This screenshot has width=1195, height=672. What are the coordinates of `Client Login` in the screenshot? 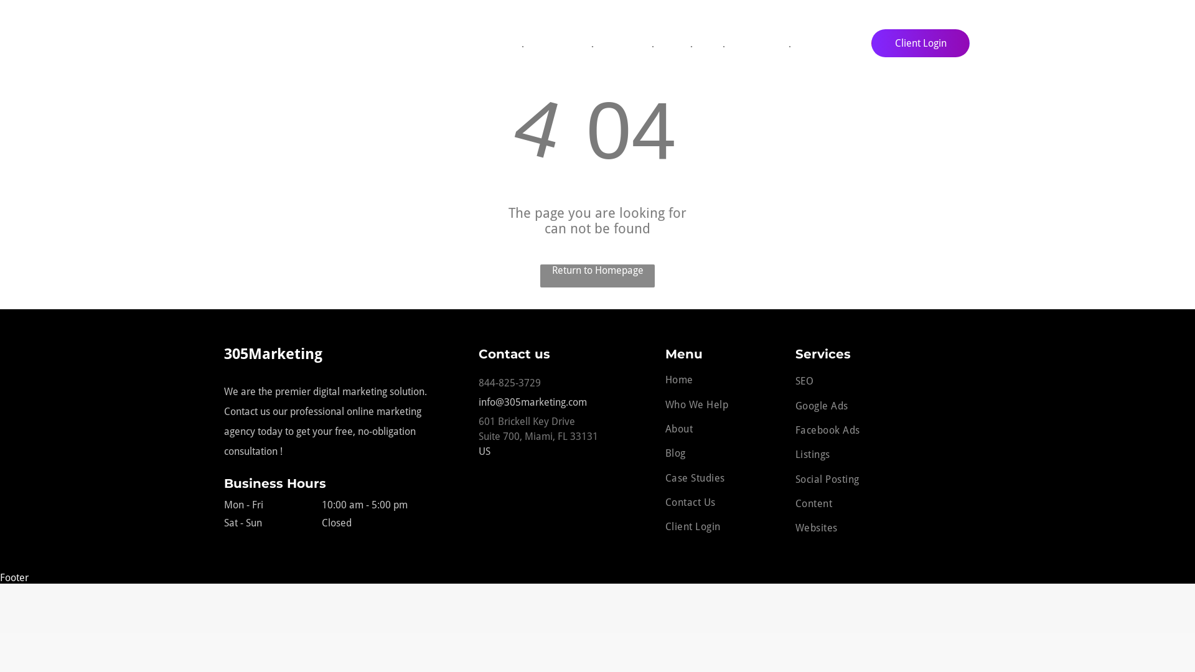 It's located at (921, 44).